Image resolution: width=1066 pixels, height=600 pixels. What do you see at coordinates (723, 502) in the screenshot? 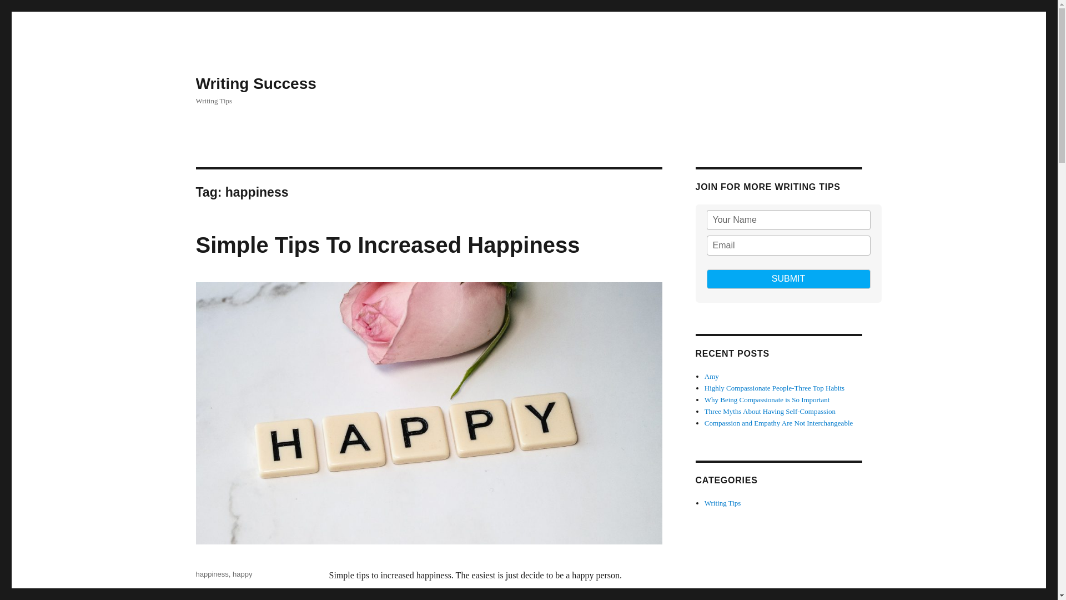
I see `Writing Tips` at bounding box center [723, 502].